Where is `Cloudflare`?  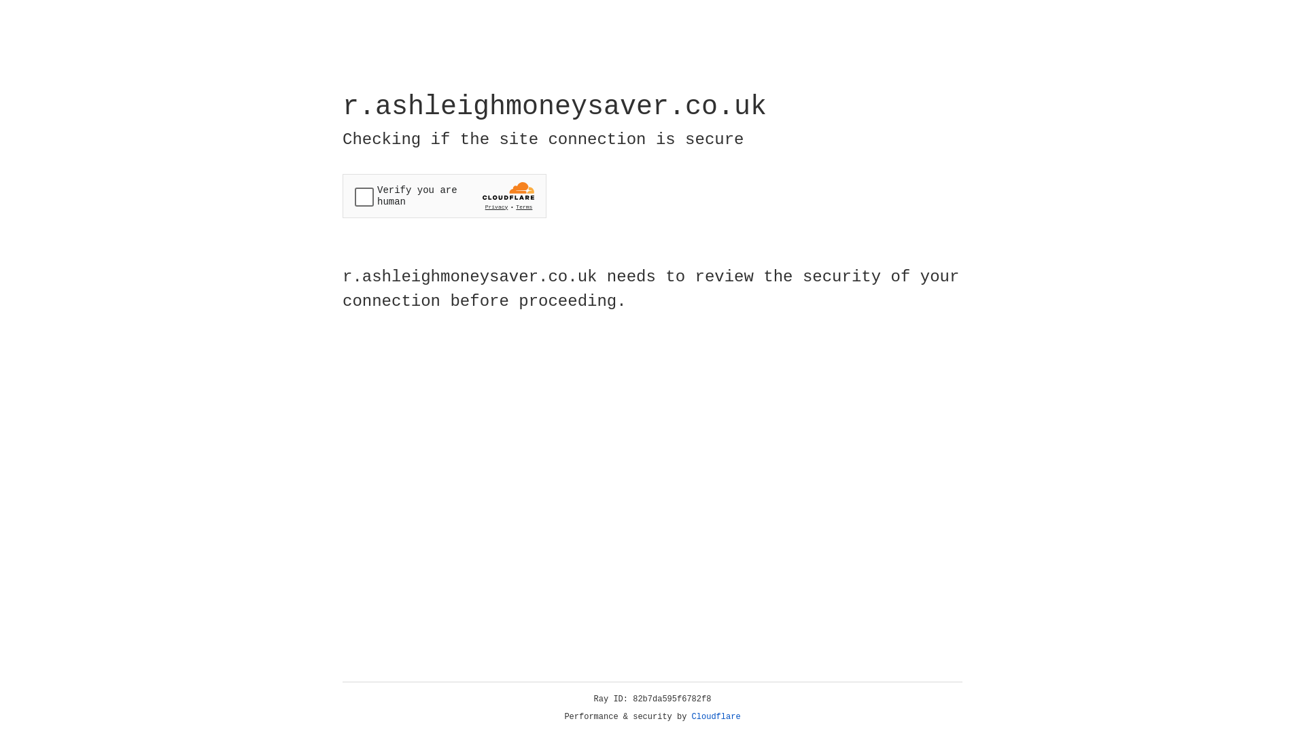 Cloudflare is located at coordinates (716, 717).